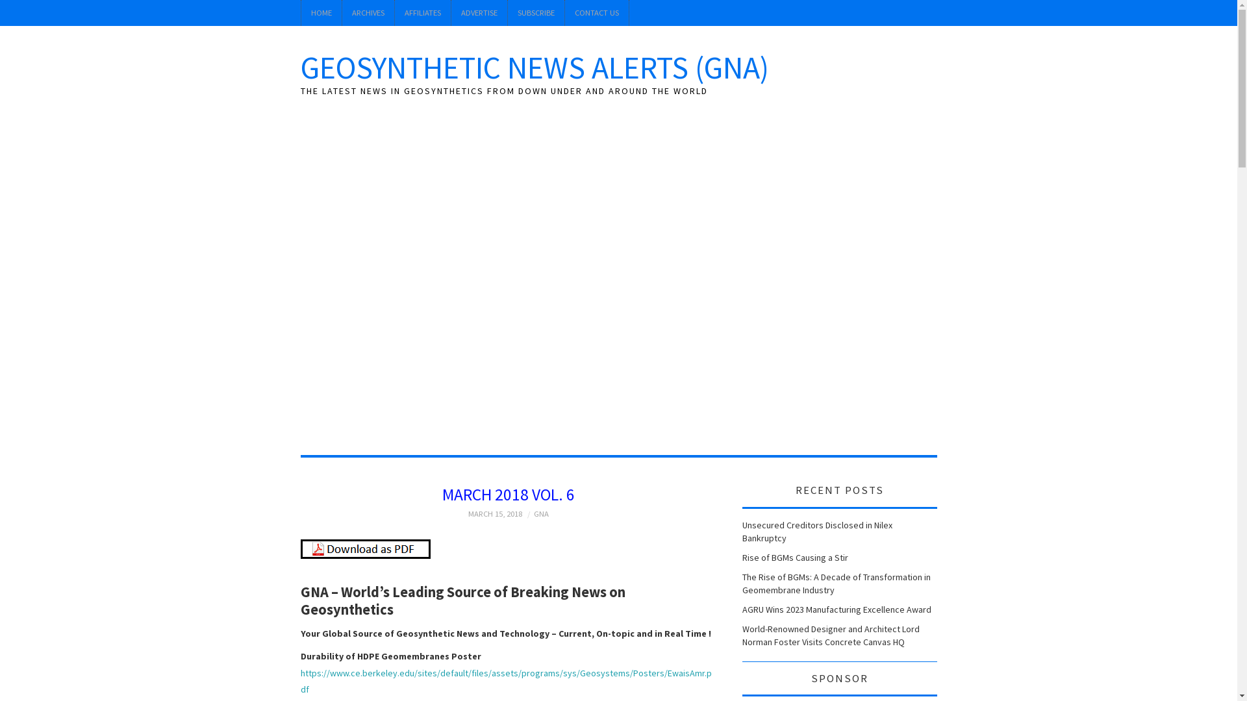 The width and height of the screenshot is (1247, 701). What do you see at coordinates (536, 13) in the screenshot?
I see `SUBSCRIBE` at bounding box center [536, 13].